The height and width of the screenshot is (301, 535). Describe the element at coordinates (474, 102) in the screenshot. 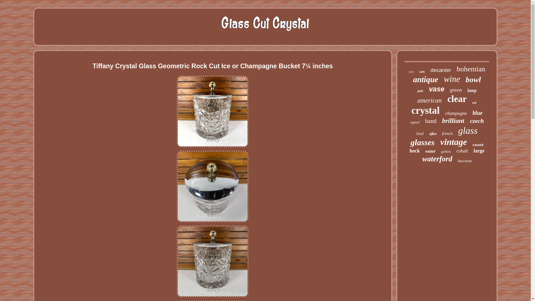

I see `tall` at that location.